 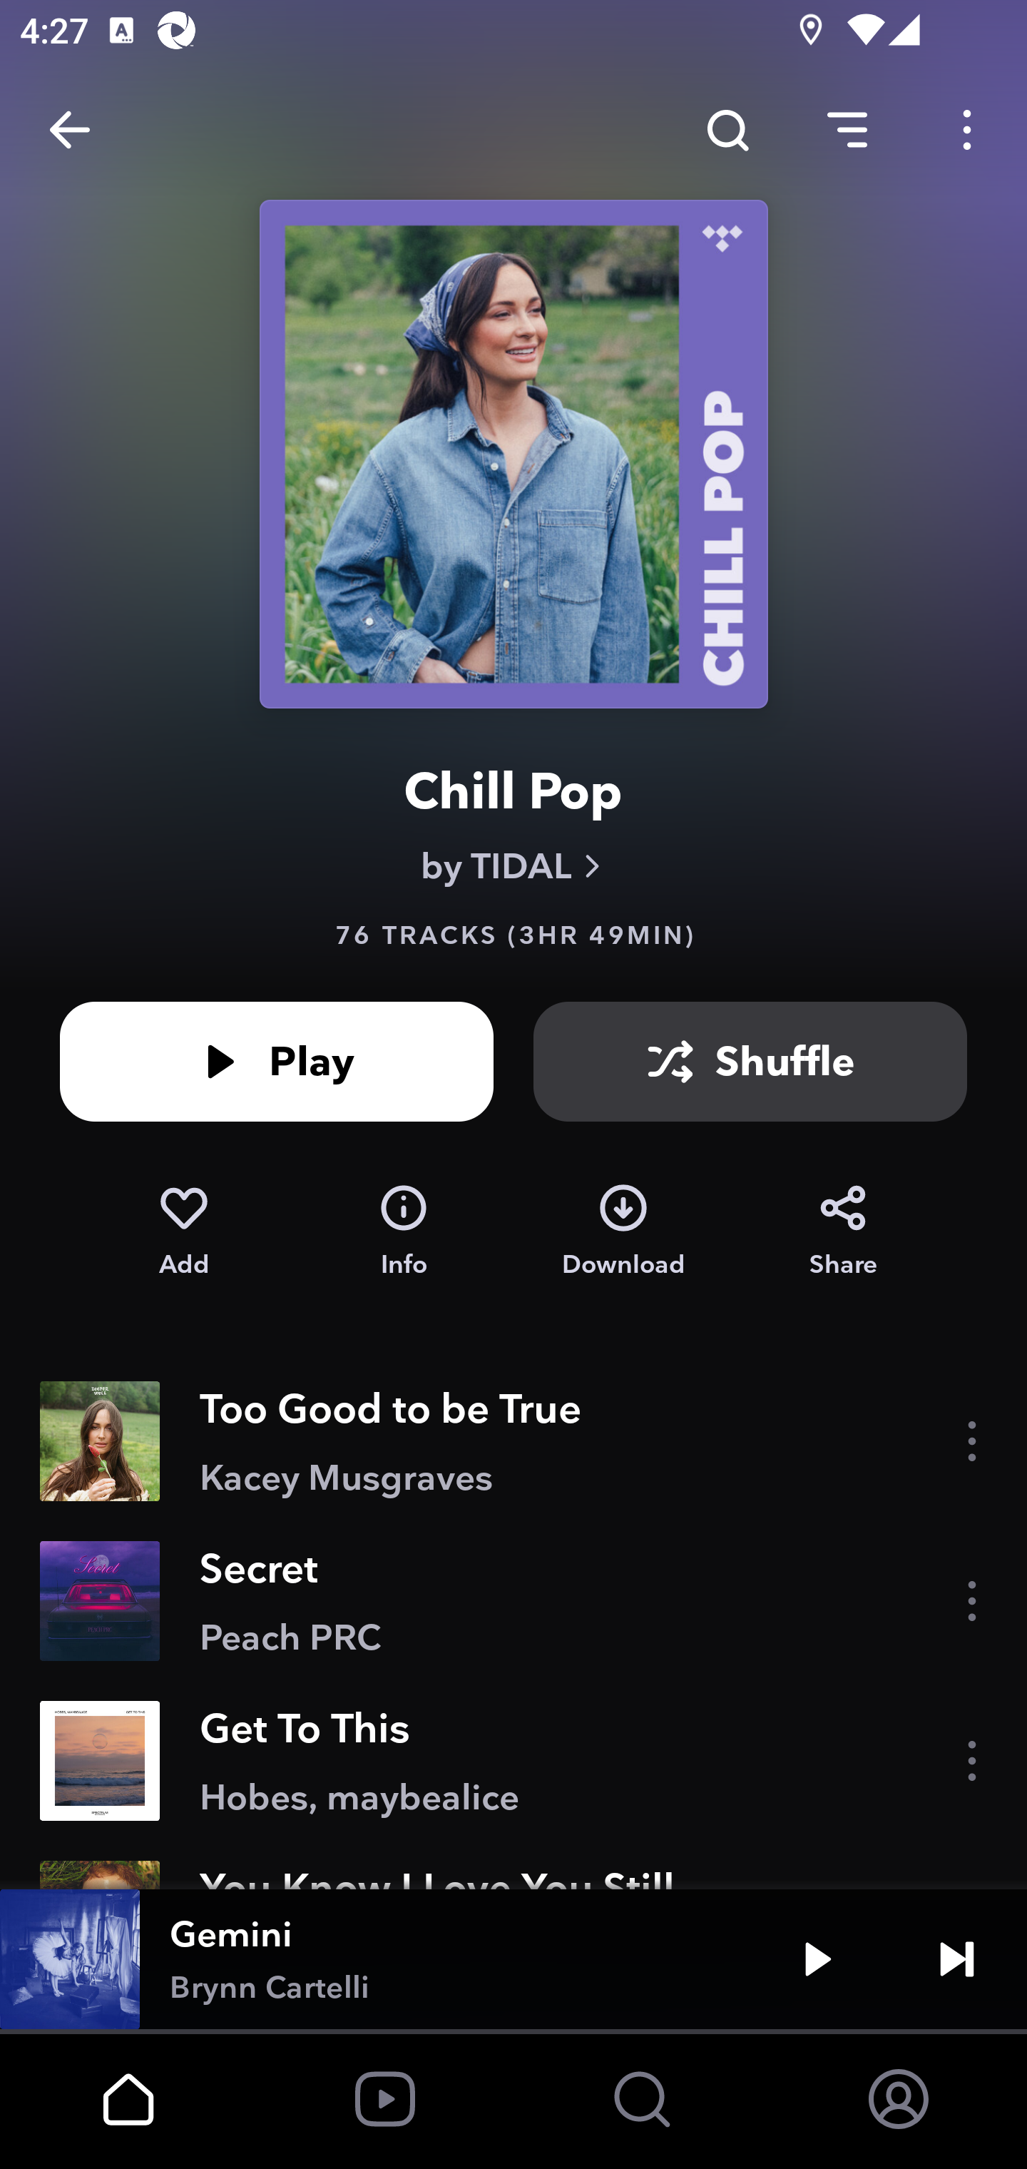 What do you see at coordinates (750, 1062) in the screenshot?
I see `Shuffle` at bounding box center [750, 1062].